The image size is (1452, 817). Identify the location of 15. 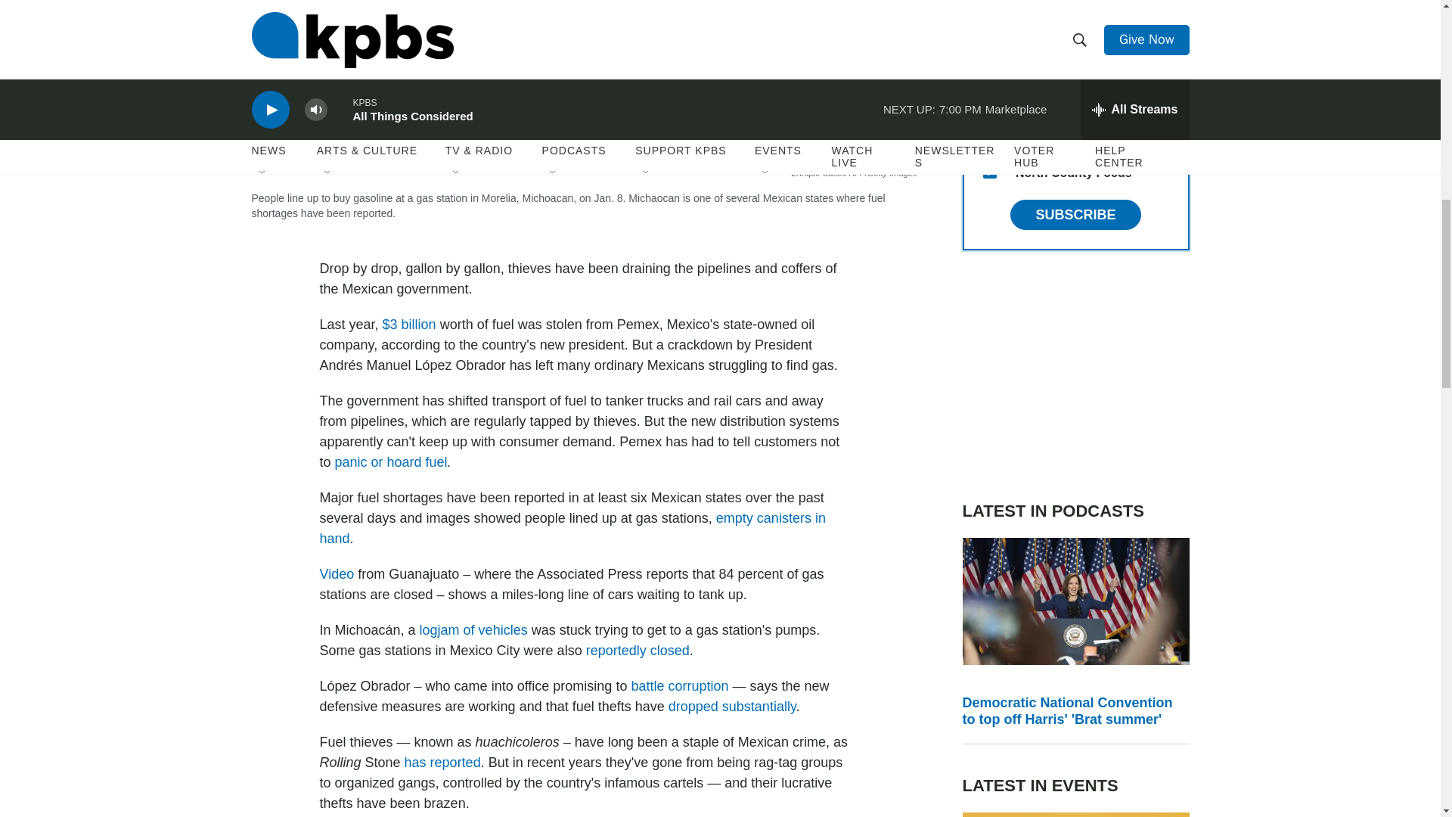
(989, 172).